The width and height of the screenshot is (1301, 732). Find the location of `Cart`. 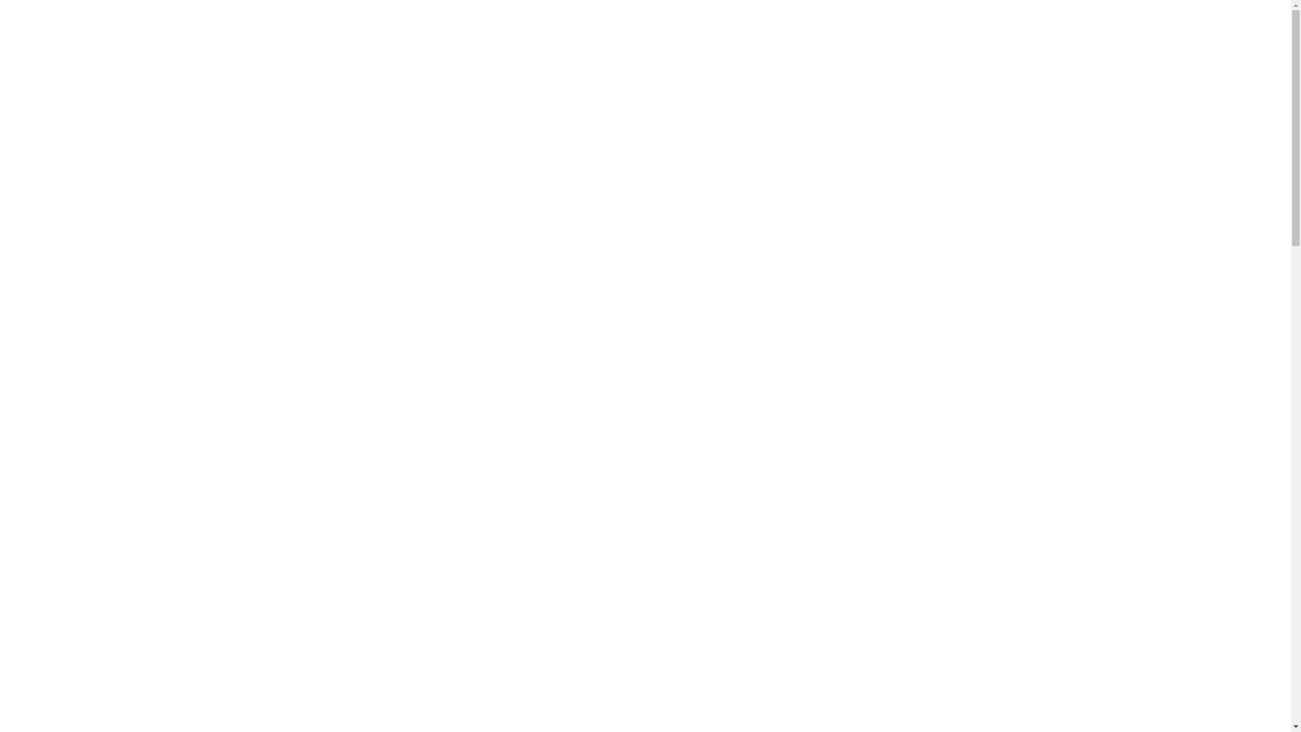

Cart is located at coordinates (1258, 49).